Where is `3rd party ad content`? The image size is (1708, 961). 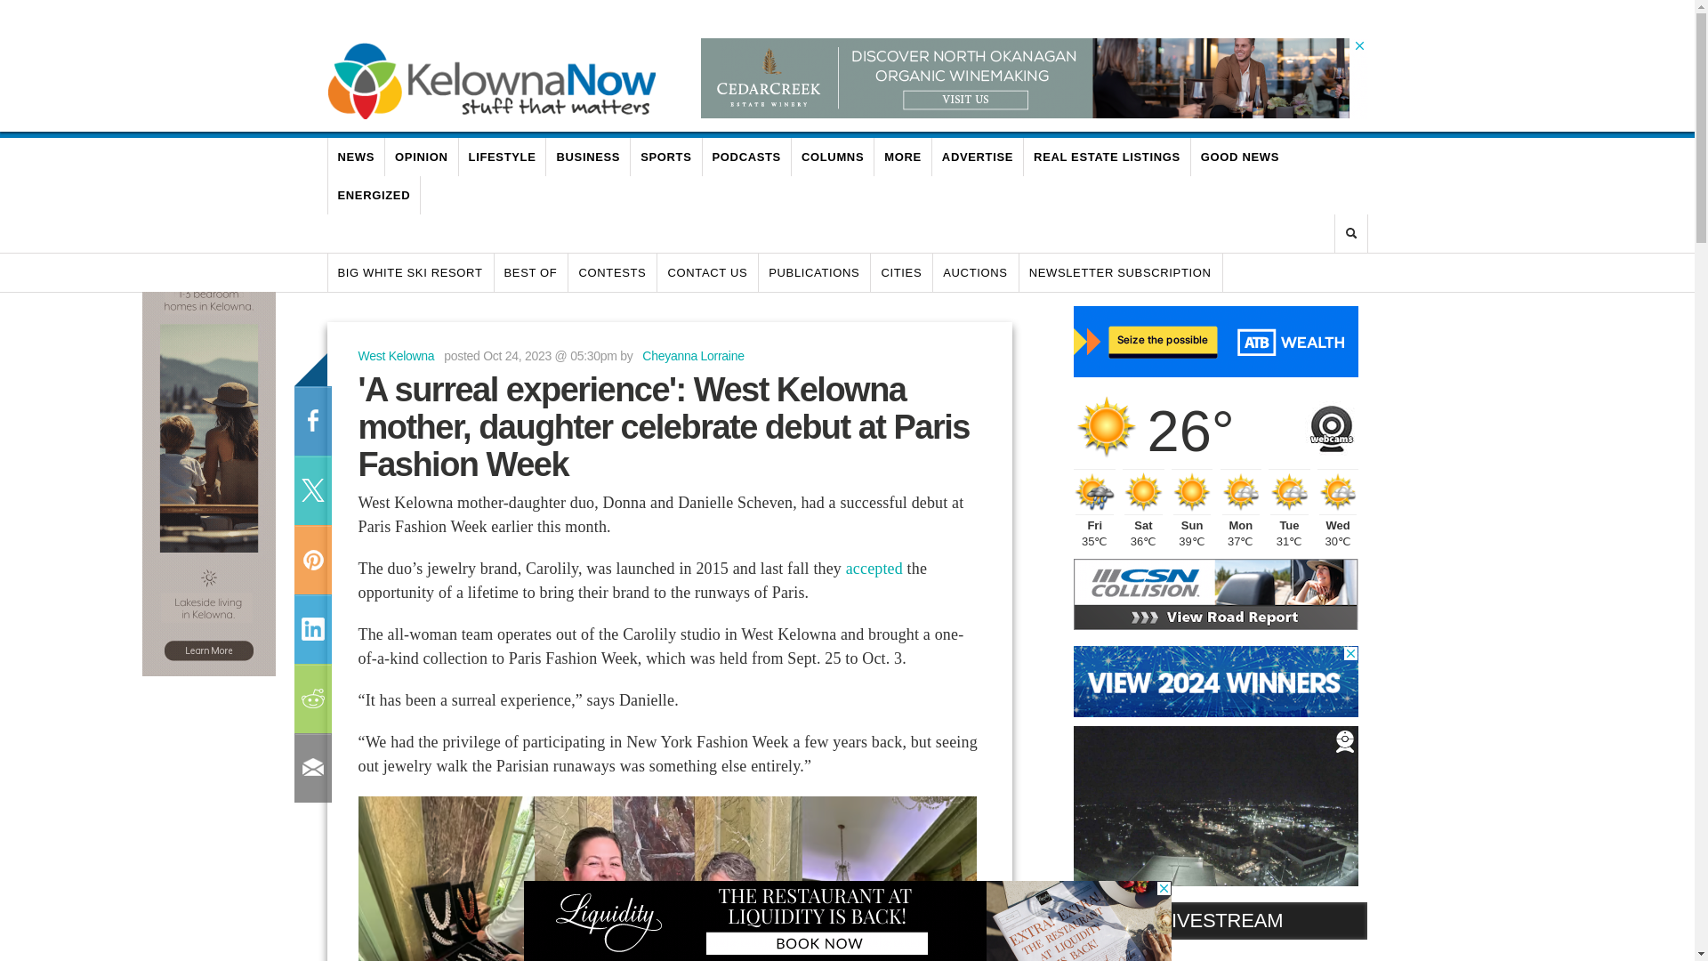 3rd party ad content is located at coordinates (1025, 78).